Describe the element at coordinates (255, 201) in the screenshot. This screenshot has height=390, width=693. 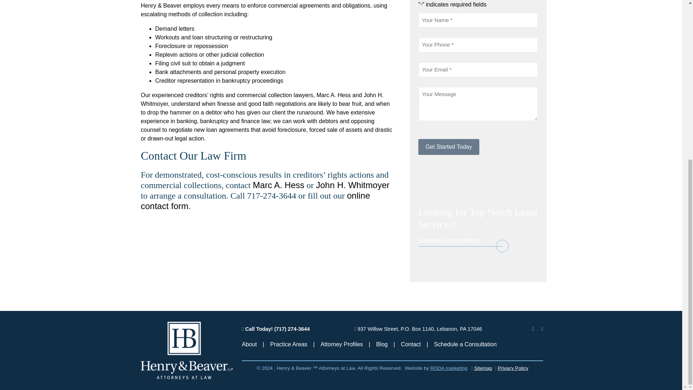
I see `online contact form` at that location.